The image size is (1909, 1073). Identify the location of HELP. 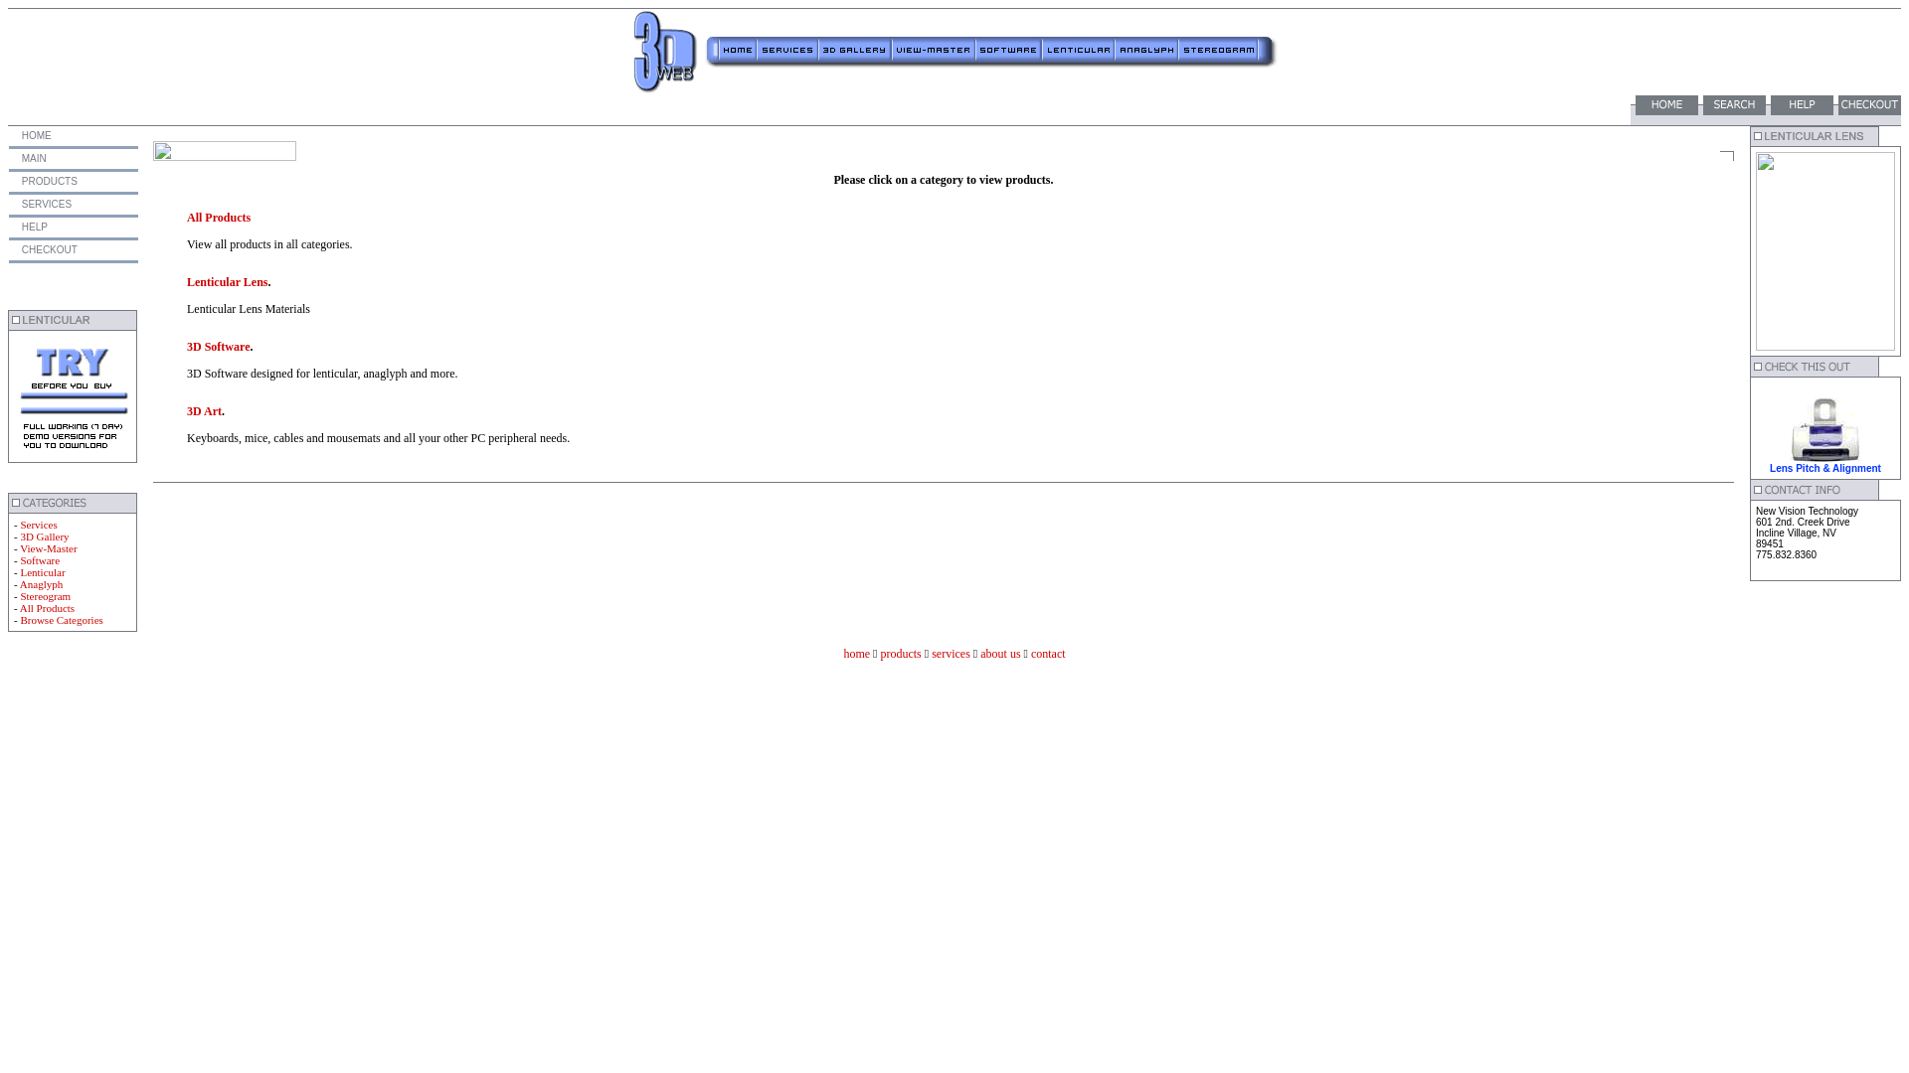
(34, 227).